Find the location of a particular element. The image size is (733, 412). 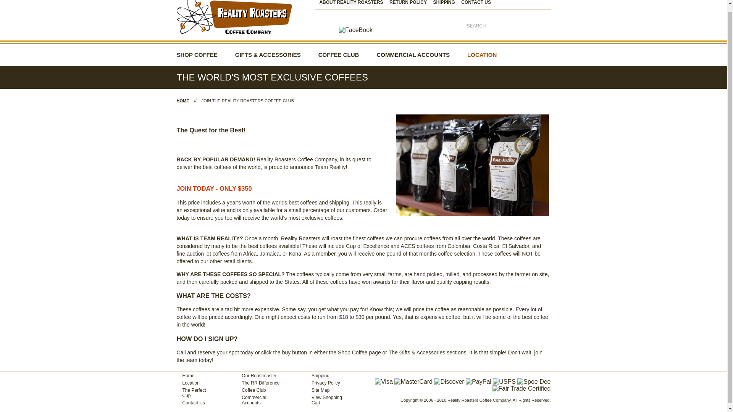

SHIPPING is located at coordinates (446, 2).